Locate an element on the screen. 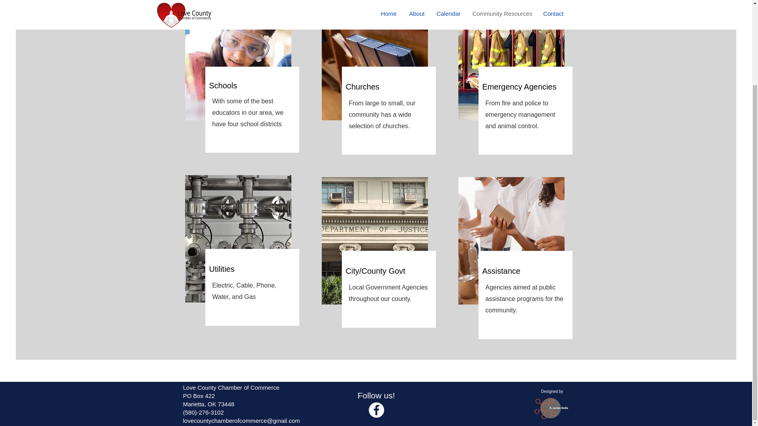 This screenshot has height=426, width=758. Schools is located at coordinates (223, 85).